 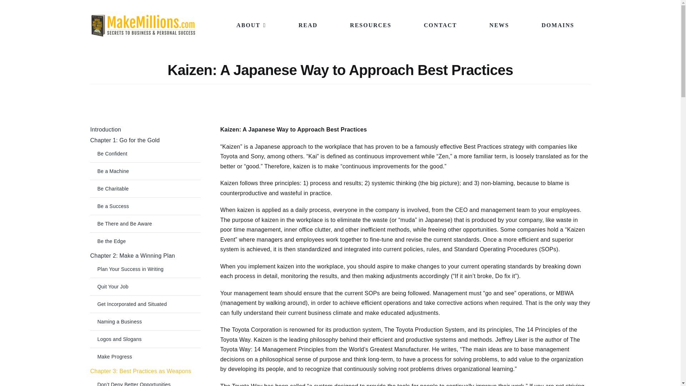 What do you see at coordinates (145, 206) in the screenshot?
I see `Be a Success` at bounding box center [145, 206].